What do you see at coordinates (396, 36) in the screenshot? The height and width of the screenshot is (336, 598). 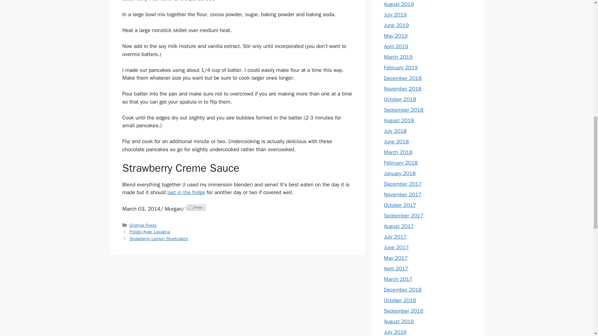 I see `May 2019` at bounding box center [396, 36].